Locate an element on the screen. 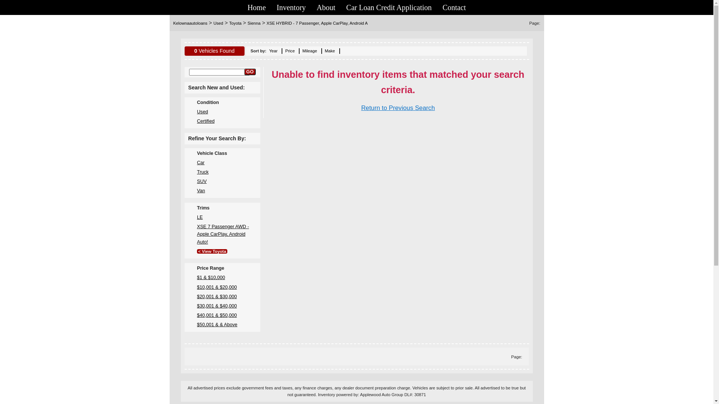  < View Toyota is located at coordinates (212, 251).